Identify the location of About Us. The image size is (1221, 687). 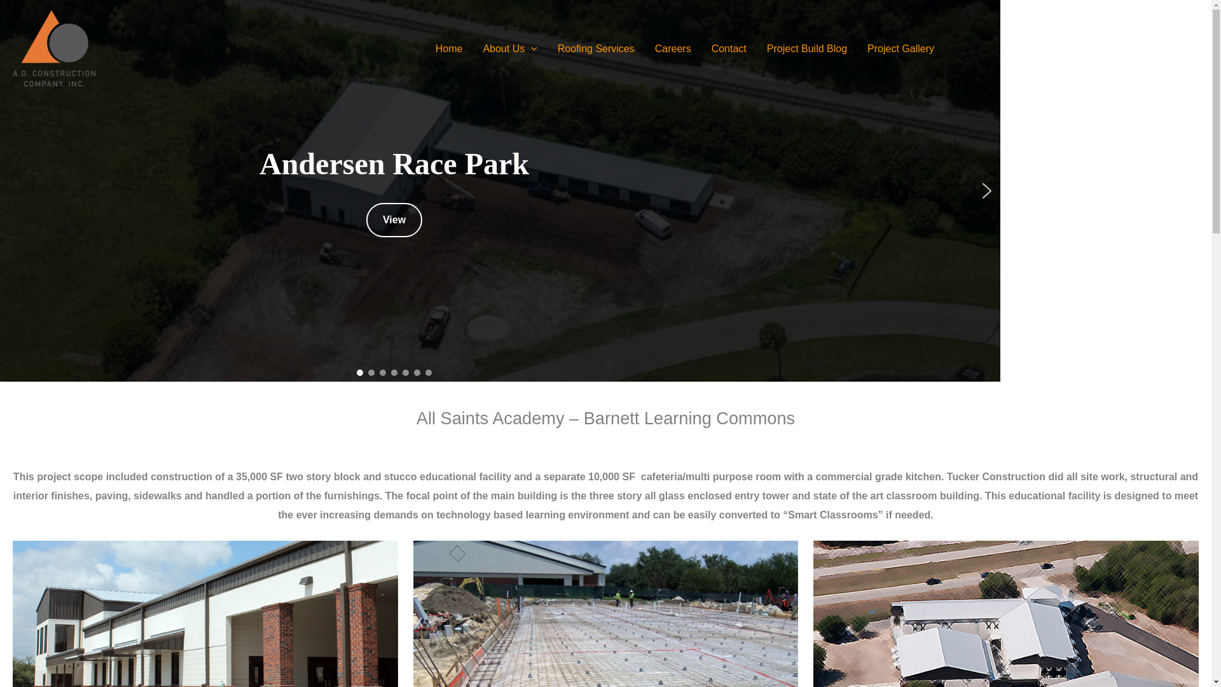
(510, 49).